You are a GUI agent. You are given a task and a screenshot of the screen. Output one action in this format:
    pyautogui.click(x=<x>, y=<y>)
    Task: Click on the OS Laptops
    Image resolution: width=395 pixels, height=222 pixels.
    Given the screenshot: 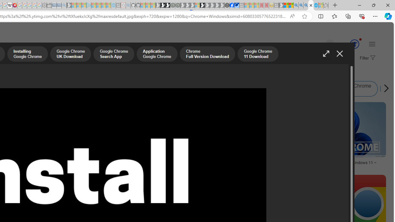 What is the action you would take?
    pyautogui.click(x=80, y=142)
    